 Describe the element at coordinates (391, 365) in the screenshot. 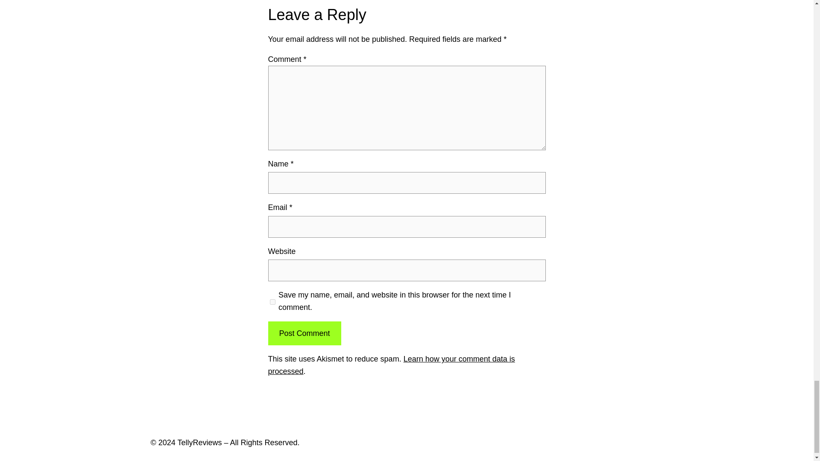

I see `Learn how your comment data is processed` at that location.